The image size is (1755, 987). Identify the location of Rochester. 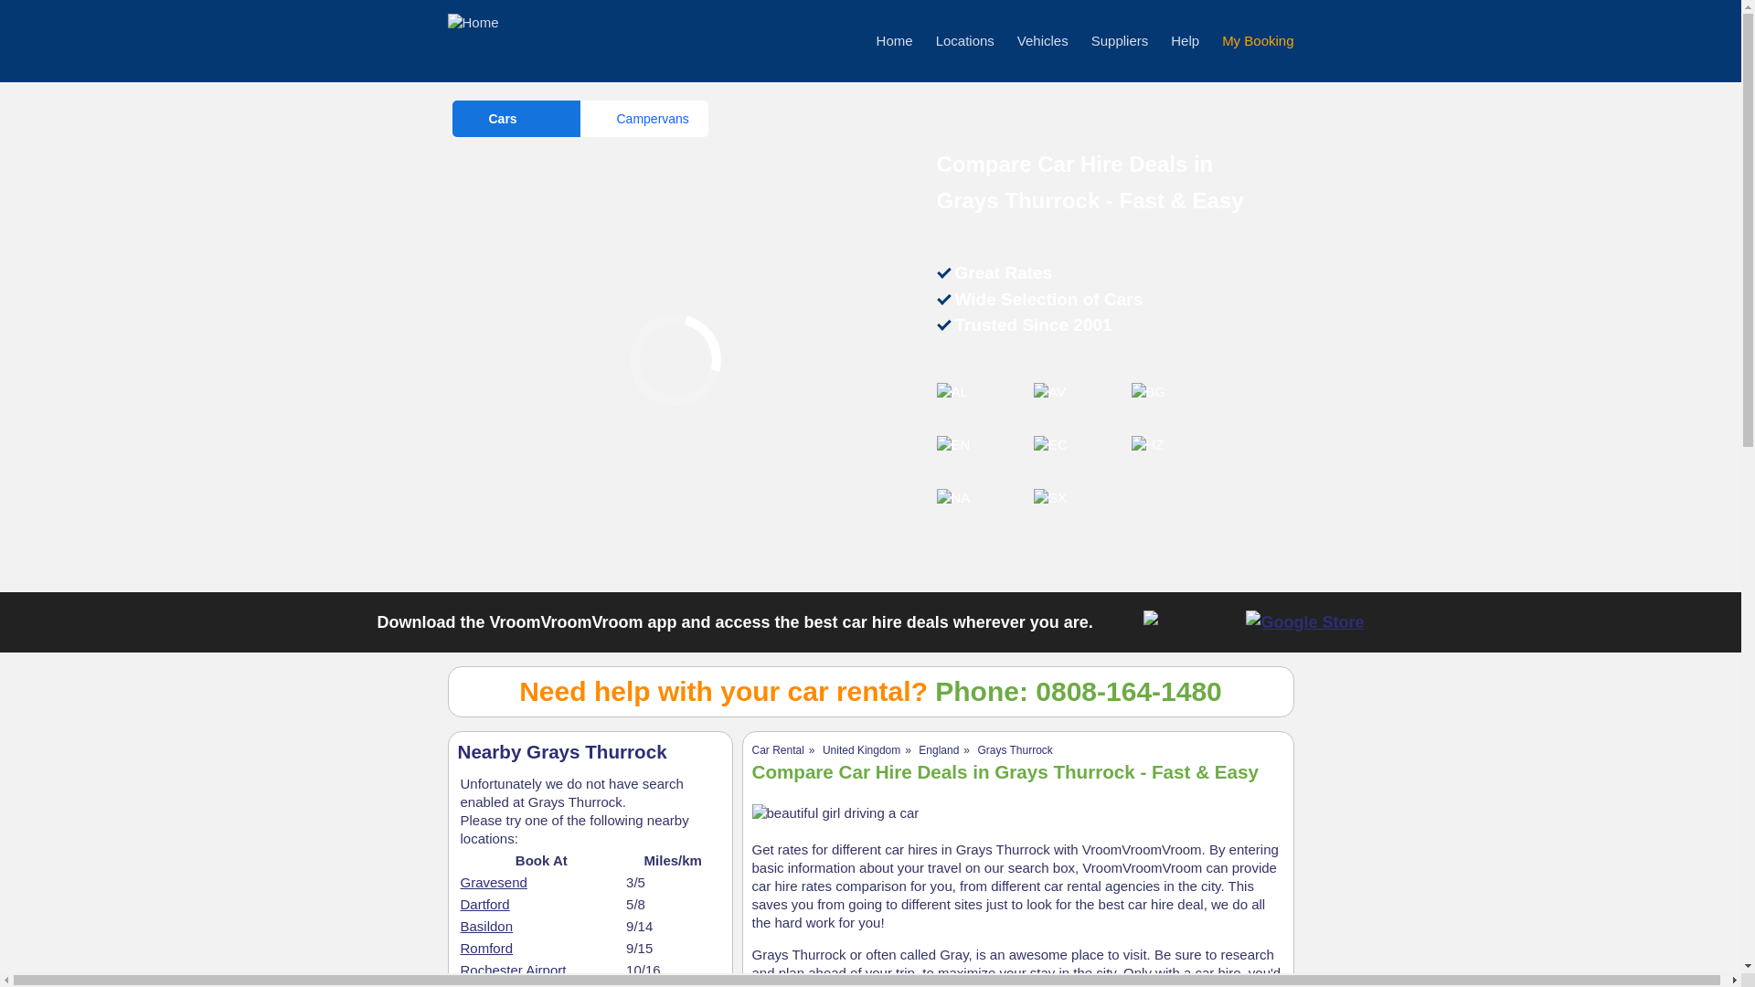
(492, 985).